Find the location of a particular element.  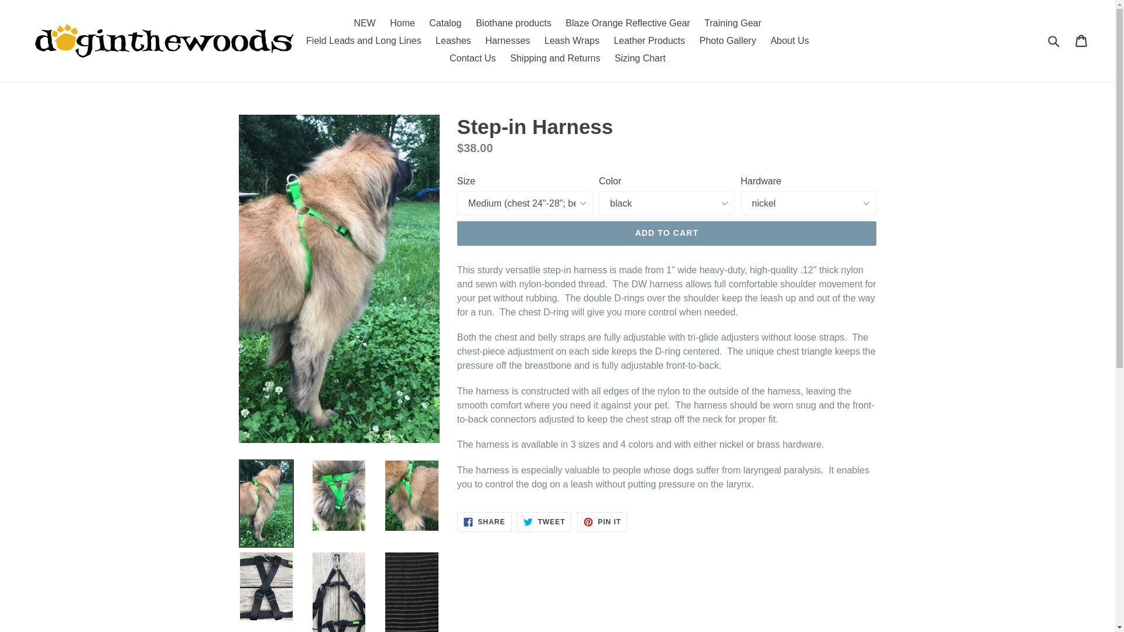

Training Gear is located at coordinates (732, 23).